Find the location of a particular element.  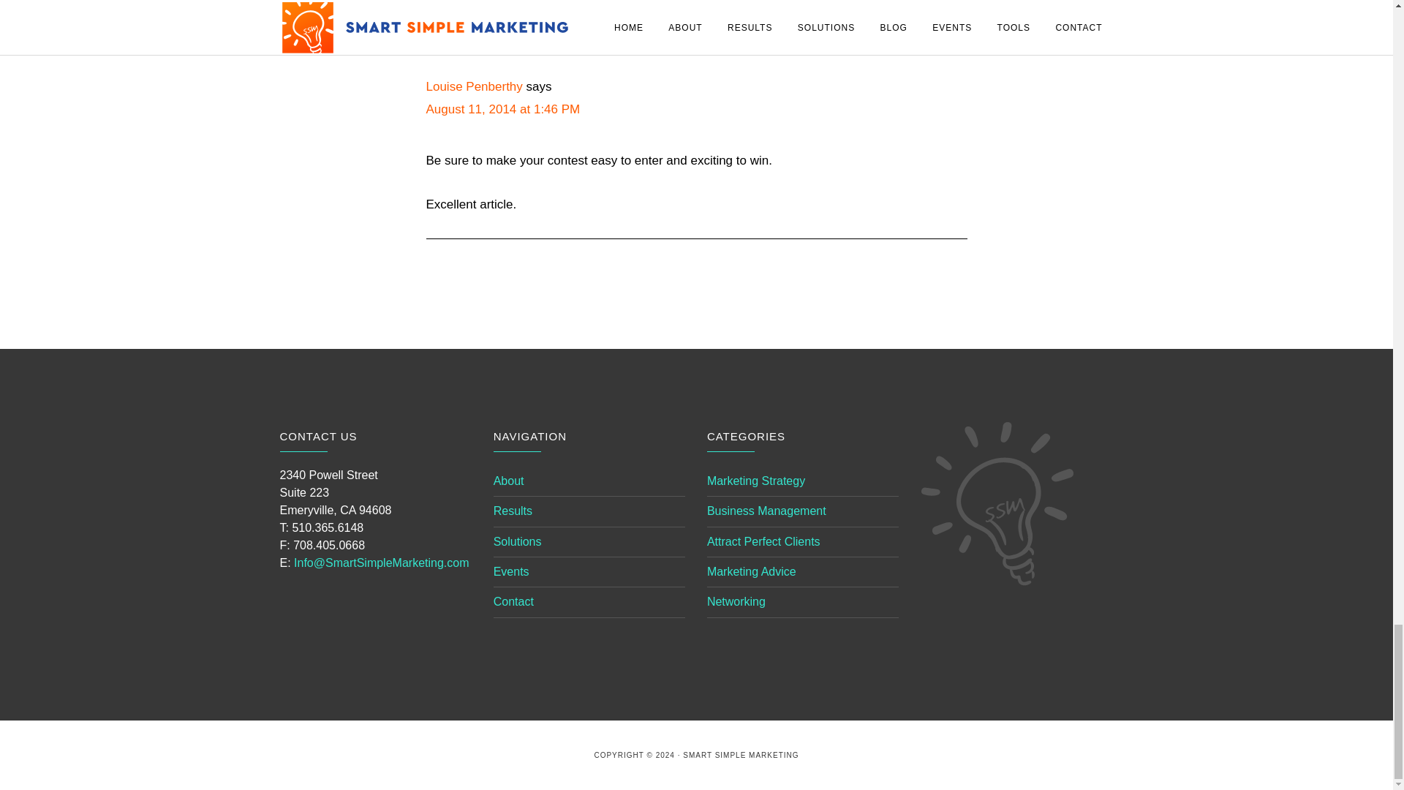

Solutions is located at coordinates (518, 541).